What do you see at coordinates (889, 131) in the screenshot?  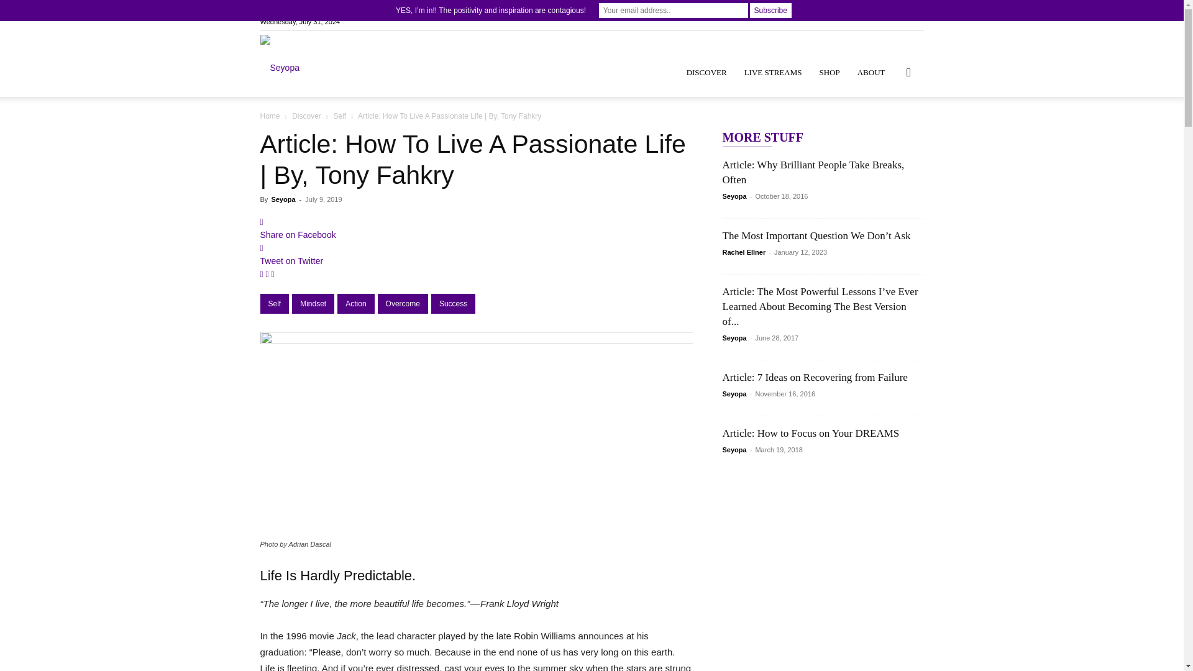 I see `Search` at bounding box center [889, 131].